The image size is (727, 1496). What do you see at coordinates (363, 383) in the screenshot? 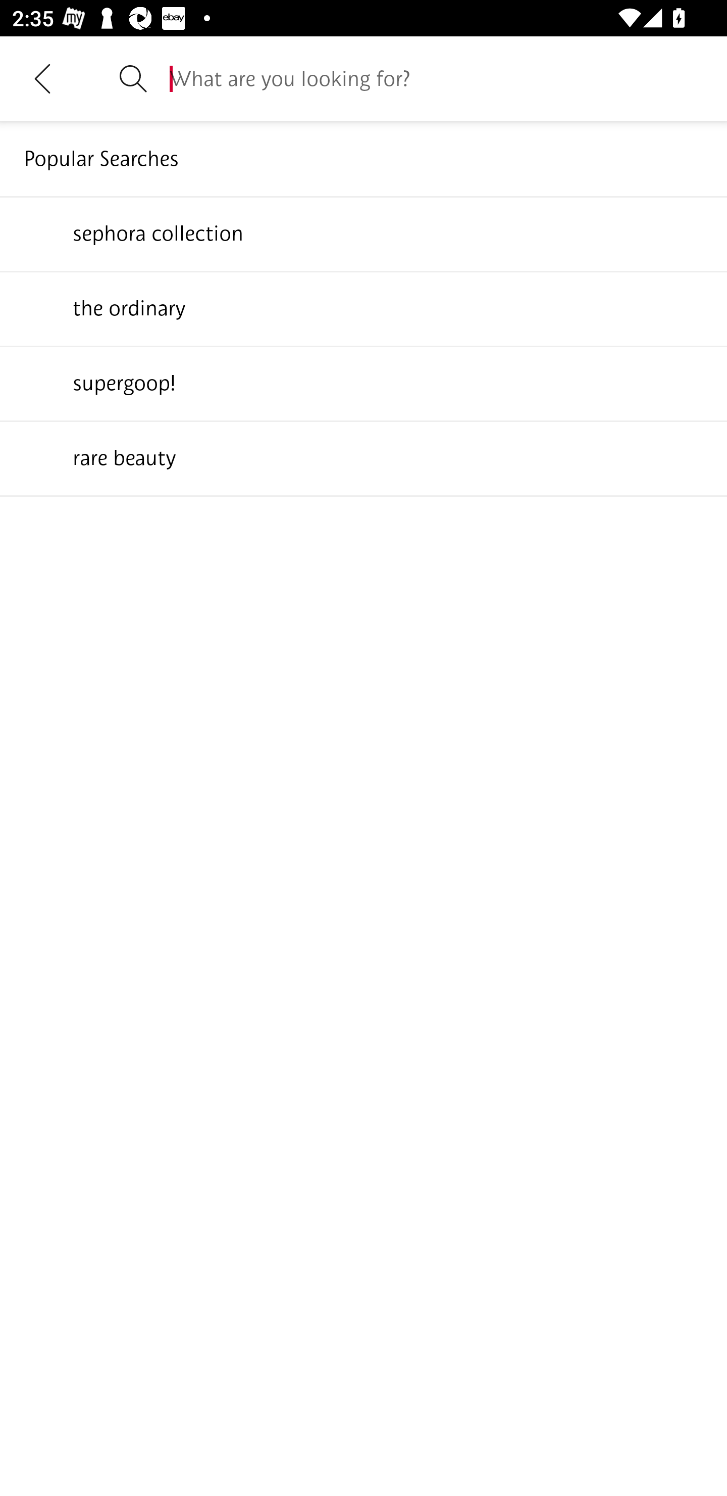
I see `supergoop!` at bounding box center [363, 383].